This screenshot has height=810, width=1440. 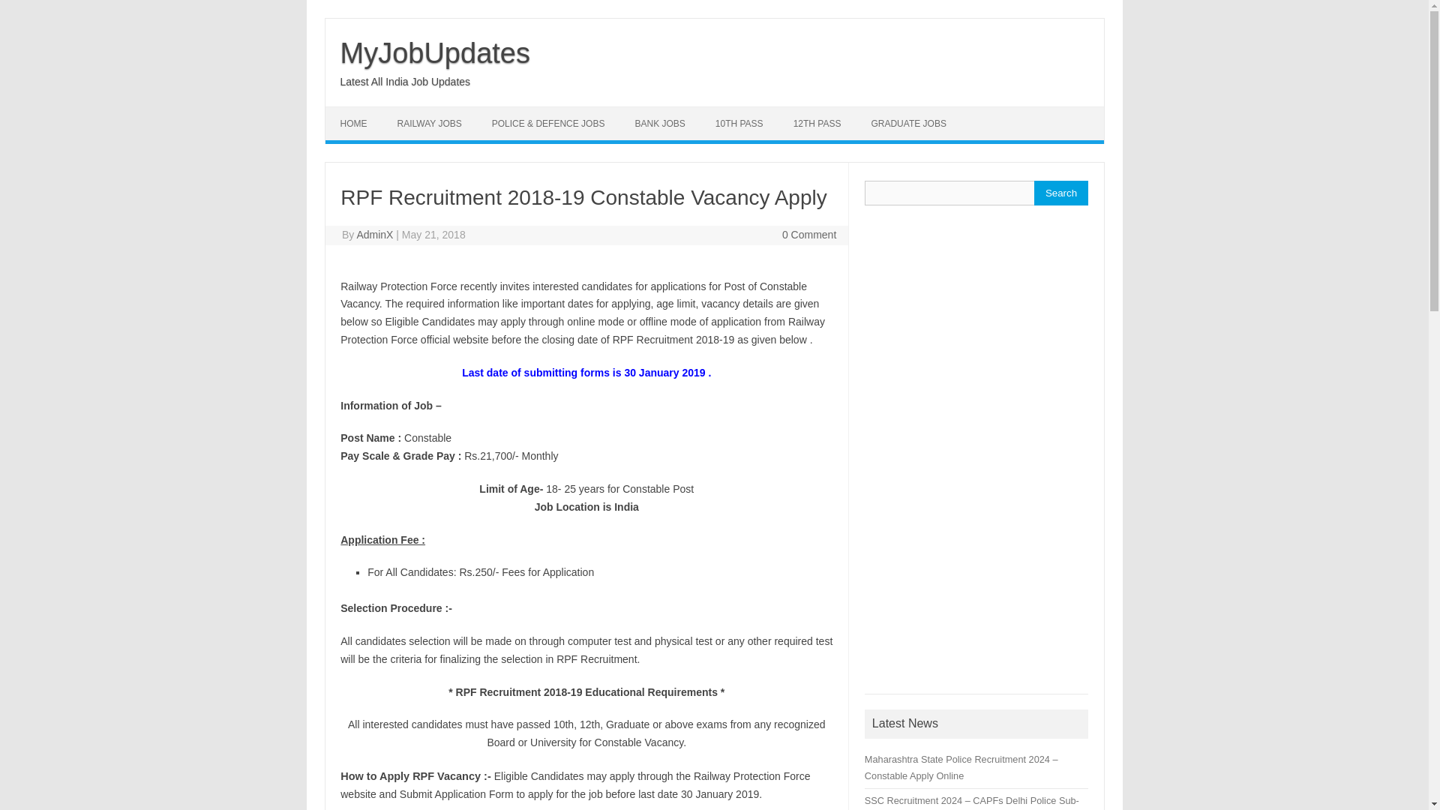 I want to click on Posts by AdminX, so click(x=374, y=234).